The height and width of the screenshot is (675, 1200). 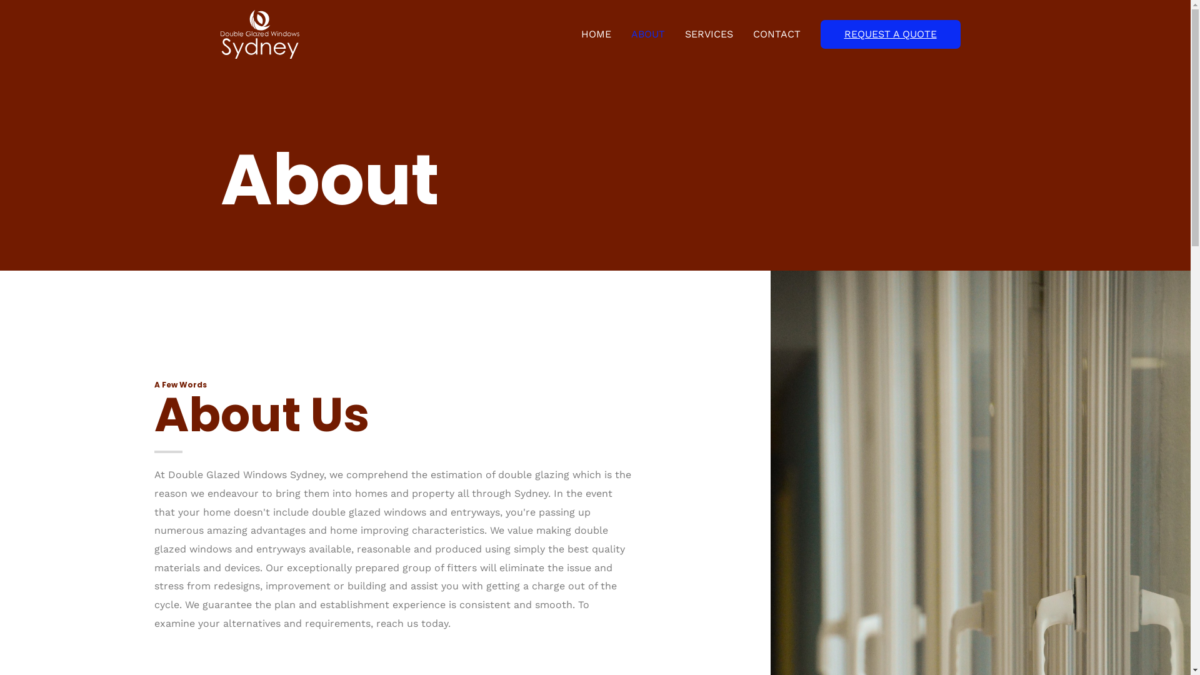 I want to click on CONTACT, so click(x=776, y=34).